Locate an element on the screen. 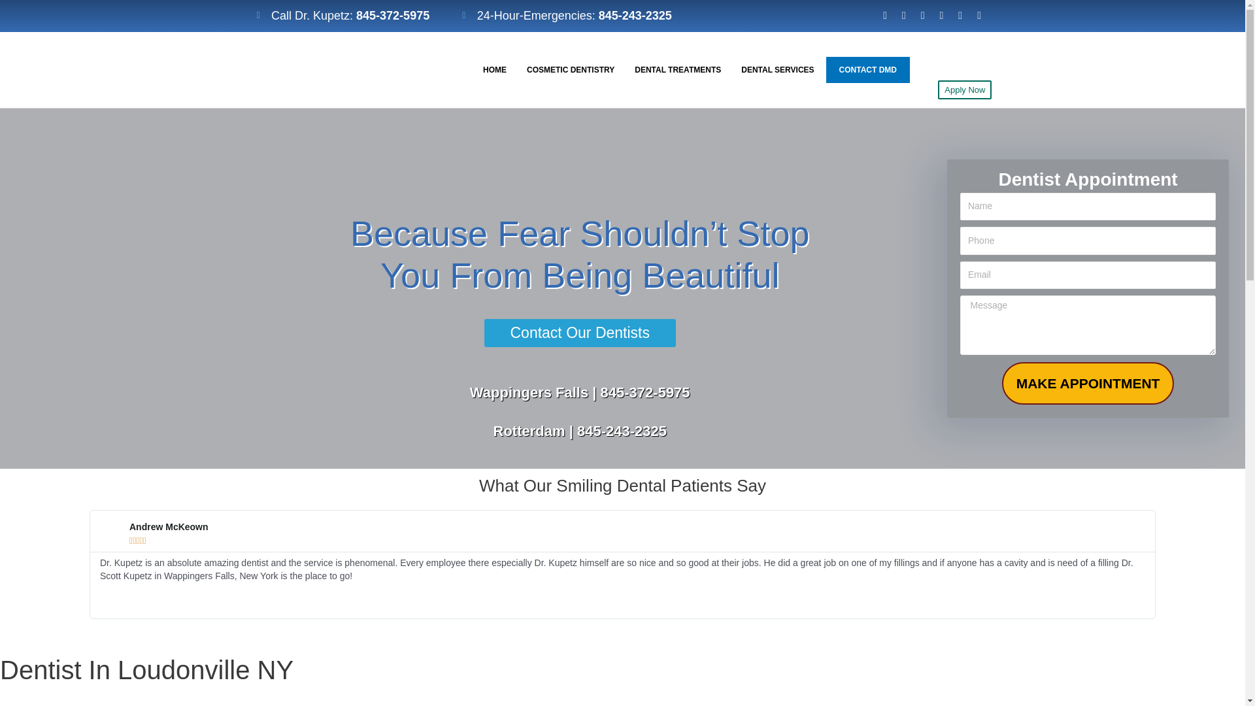 The image size is (1255, 706). Google is located at coordinates (961, 16).